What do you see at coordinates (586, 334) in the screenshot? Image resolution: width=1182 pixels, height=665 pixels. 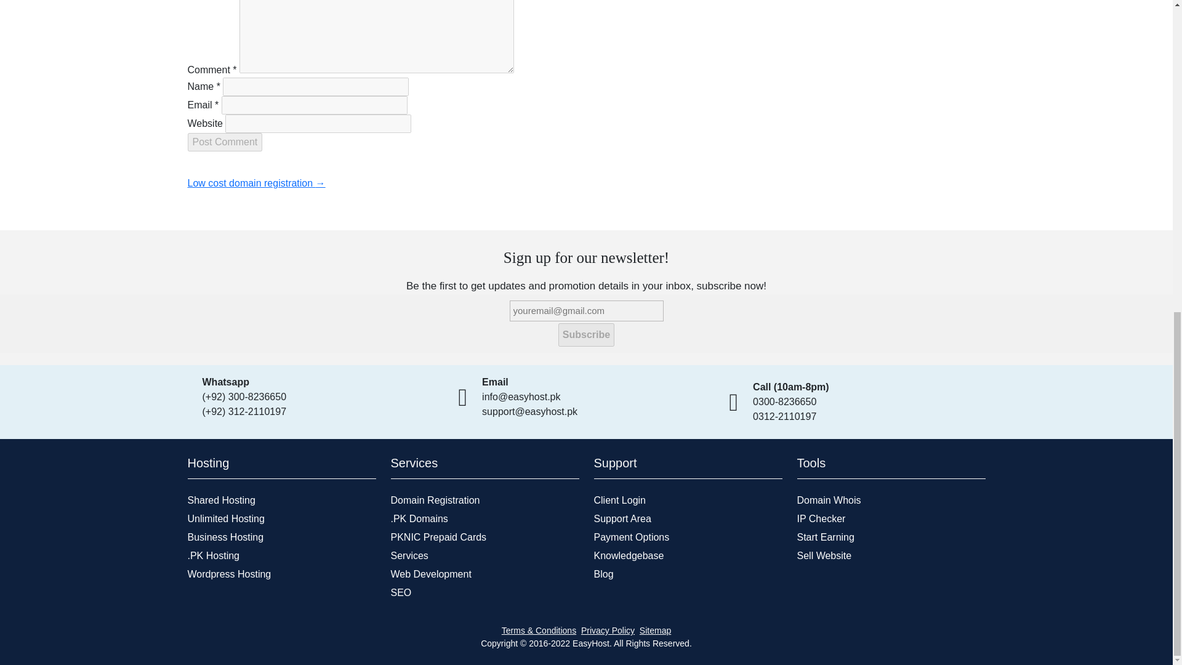 I see `Subscribe` at bounding box center [586, 334].